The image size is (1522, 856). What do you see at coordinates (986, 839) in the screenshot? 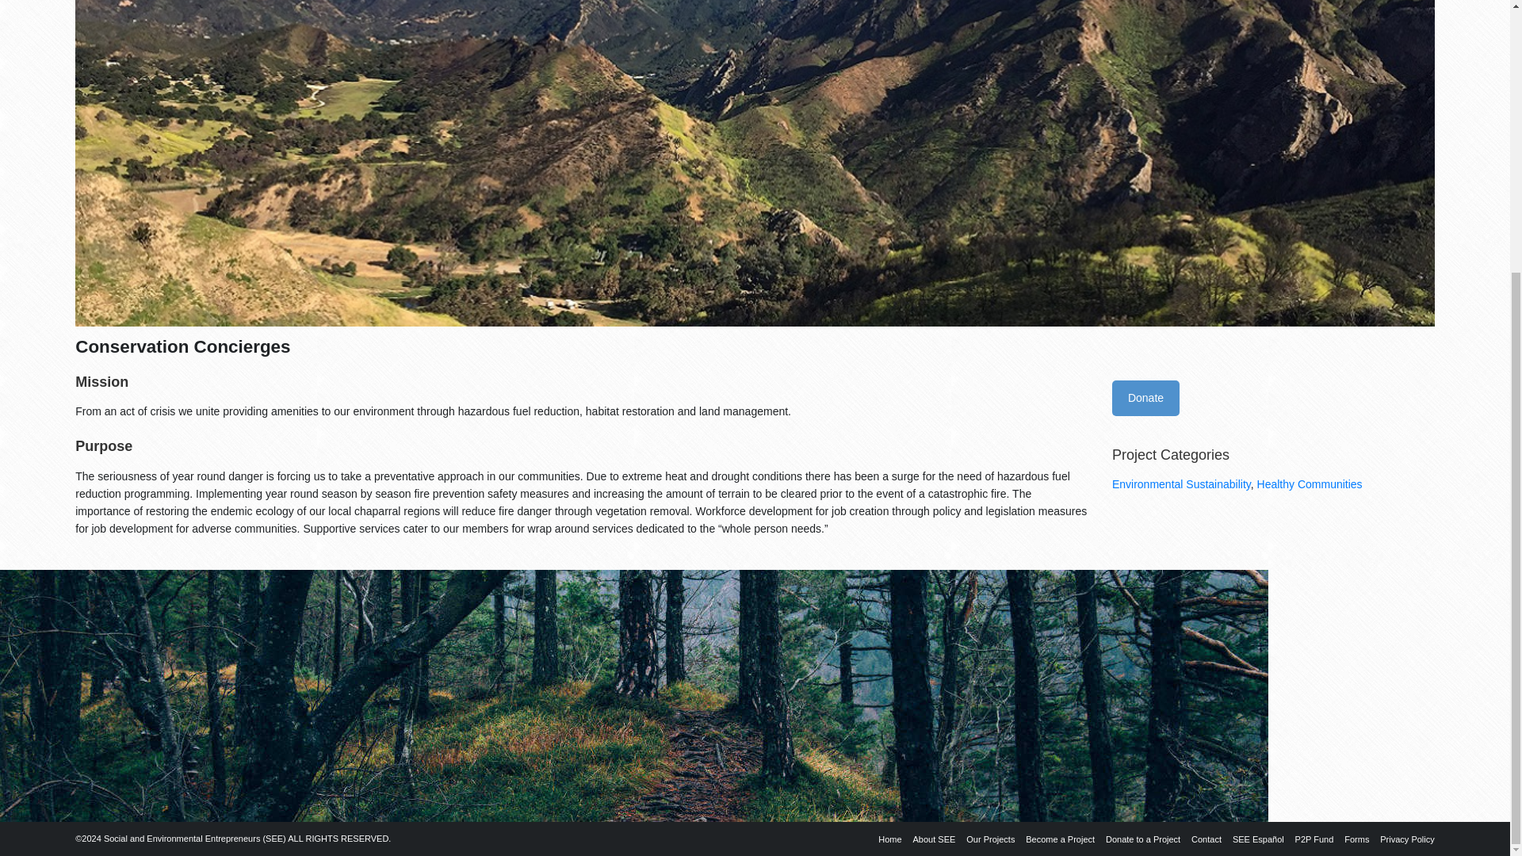
I see `Our Projects` at bounding box center [986, 839].